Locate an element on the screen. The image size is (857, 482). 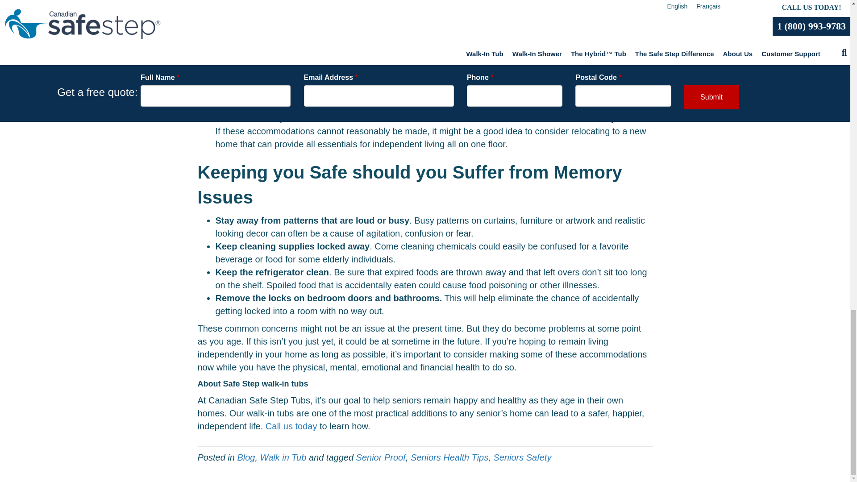
Walk in Tub is located at coordinates (283, 457).